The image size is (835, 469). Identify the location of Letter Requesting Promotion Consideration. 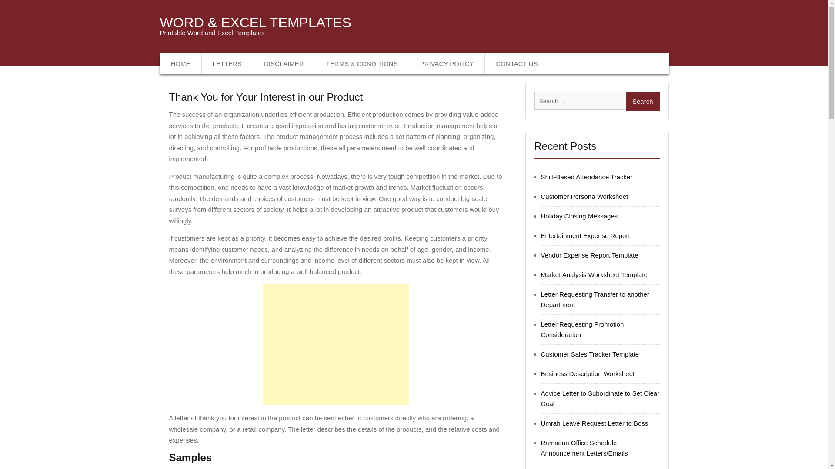
(582, 329).